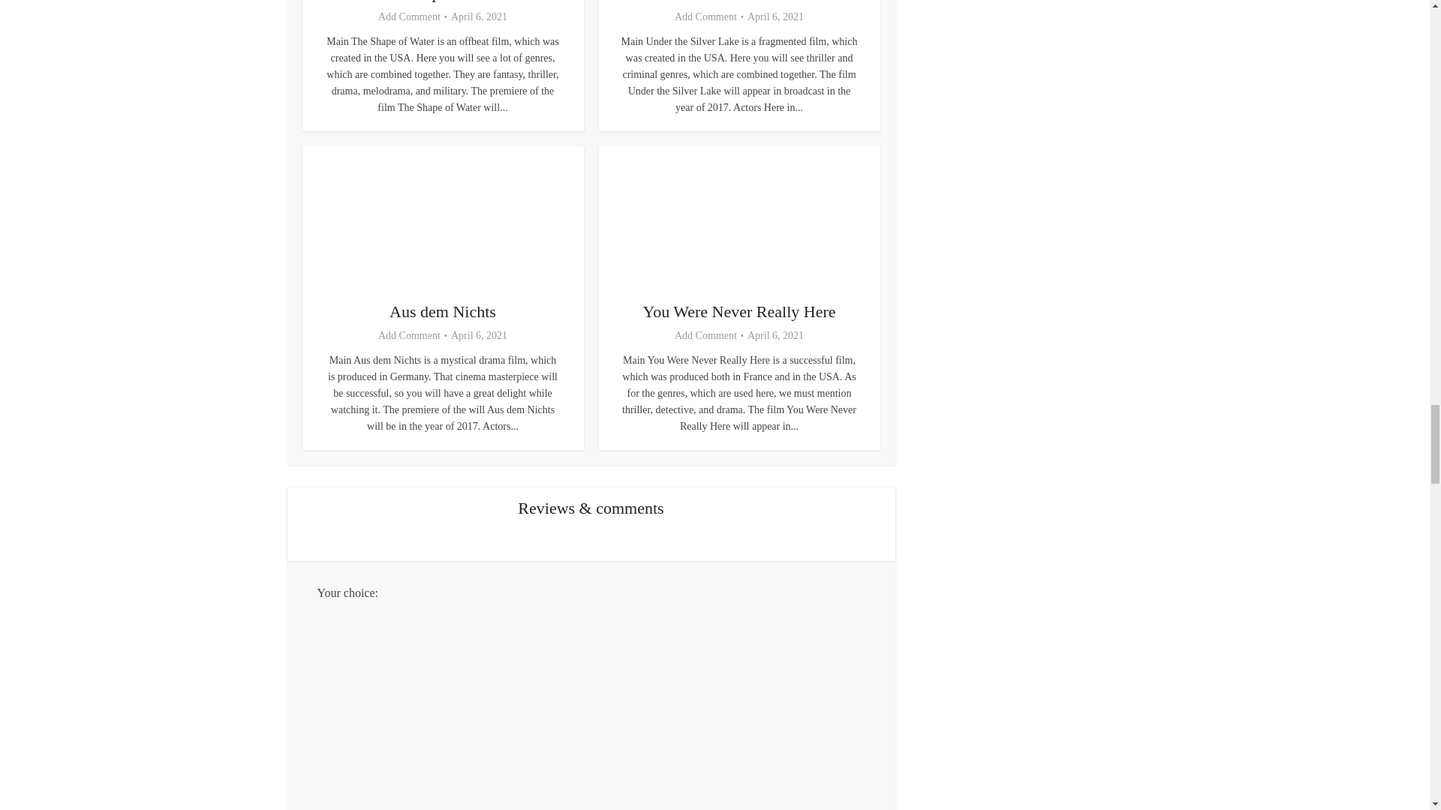 The height and width of the screenshot is (810, 1441). Describe the element at coordinates (409, 335) in the screenshot. I see `Add Comment` at that location.